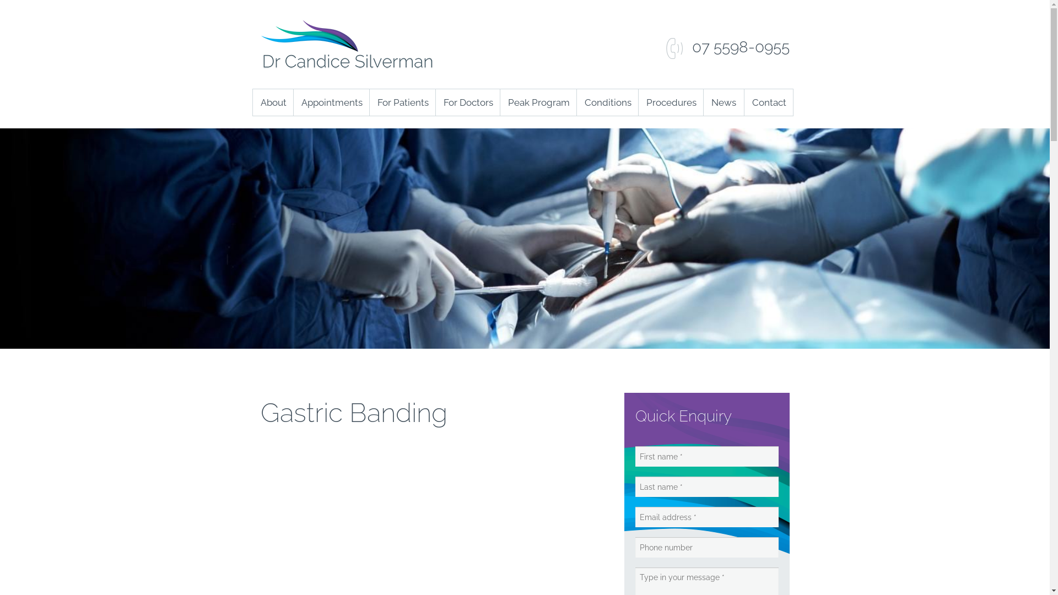 The height and width of the screenshot is (595, 1058). I want to click on Weight Loss Surgery, so click(709, 209).